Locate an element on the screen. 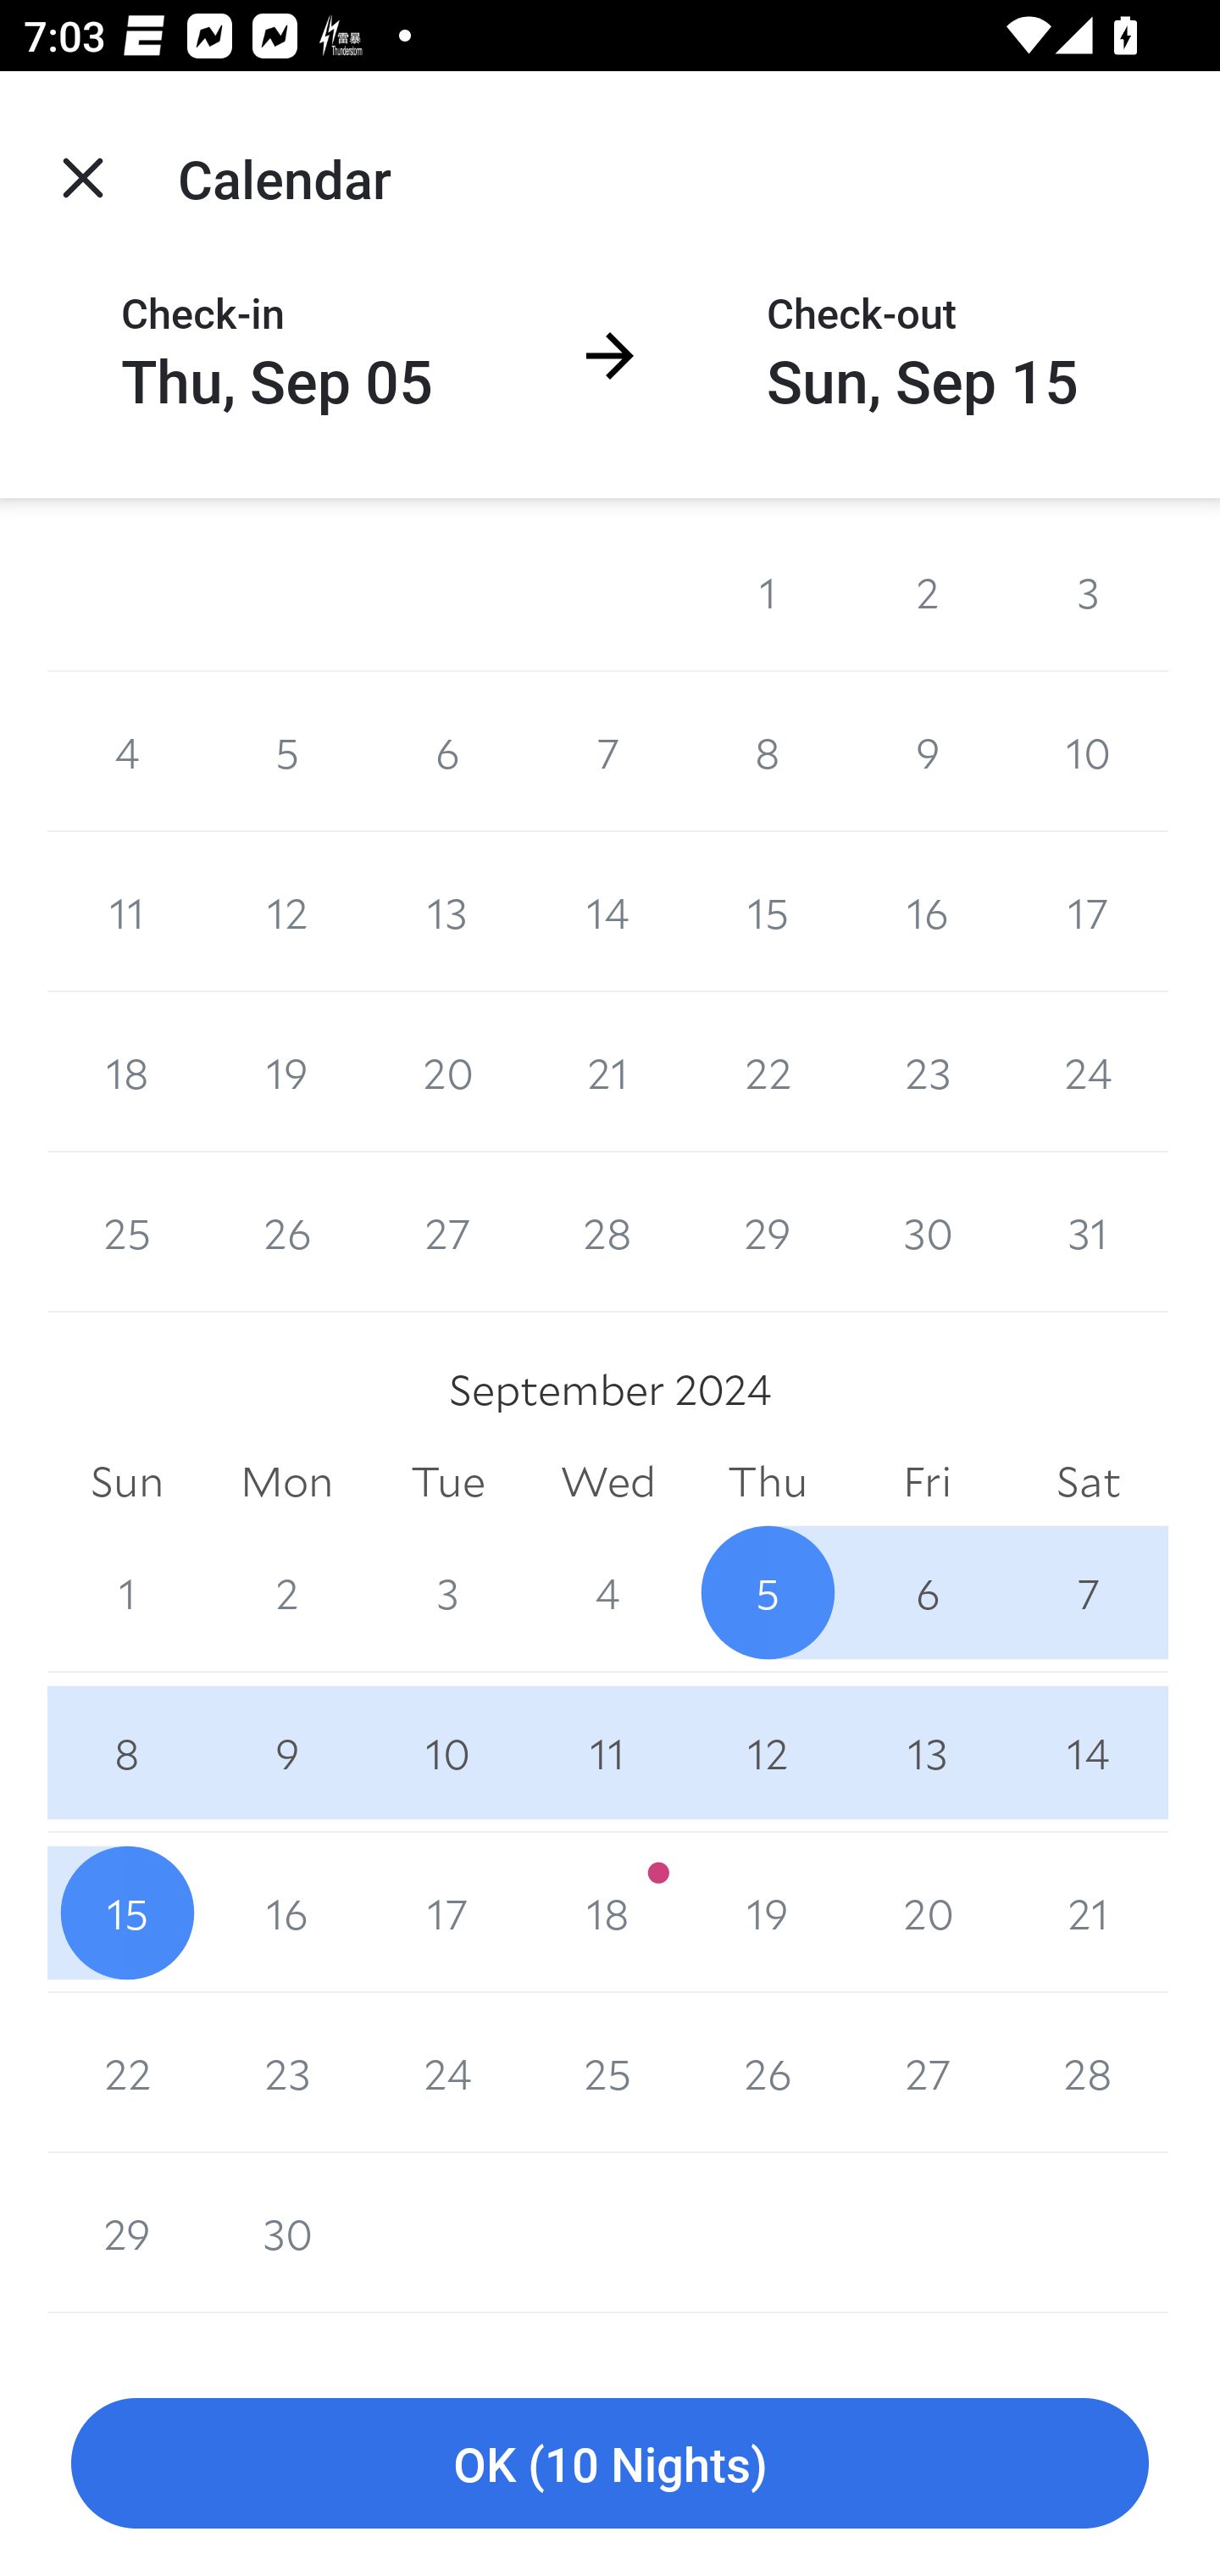 The image size is (1220, 2576). Sat is located at coordinates (1088, 1481).